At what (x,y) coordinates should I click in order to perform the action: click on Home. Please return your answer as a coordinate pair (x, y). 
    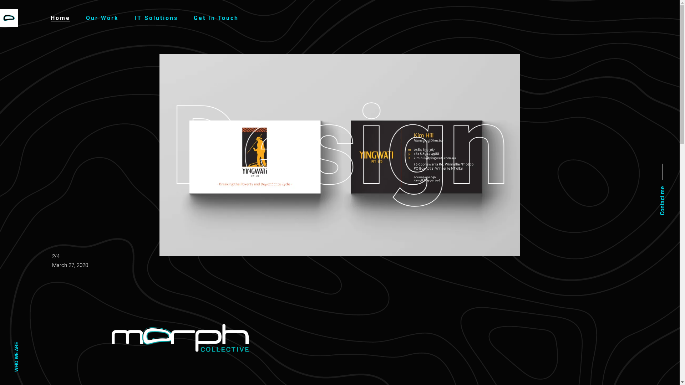
    Looking at the image, I should click on (61, 18).